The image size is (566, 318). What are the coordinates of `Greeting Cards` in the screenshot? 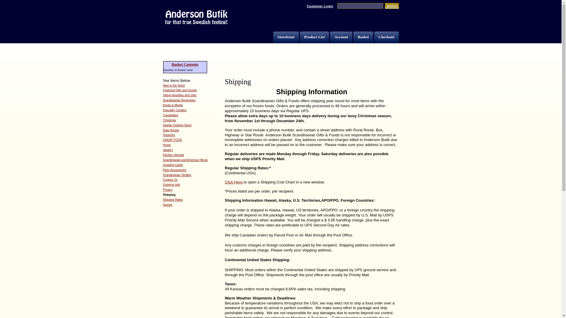 It's located at (173, 165).